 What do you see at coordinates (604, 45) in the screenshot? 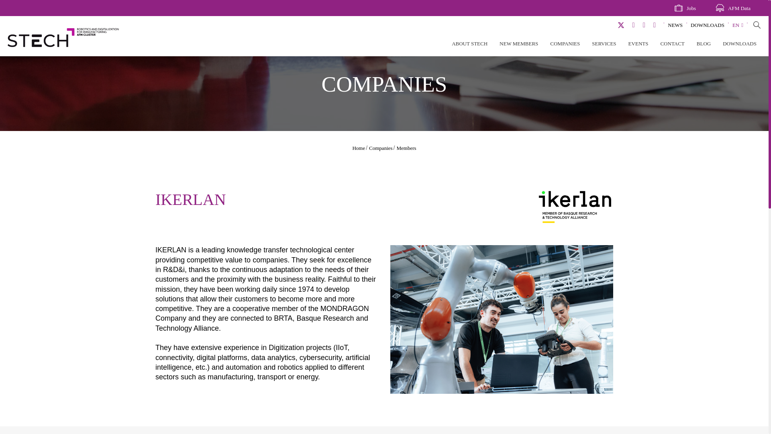
I see `SERVICES` at bounding box center [604, 45].